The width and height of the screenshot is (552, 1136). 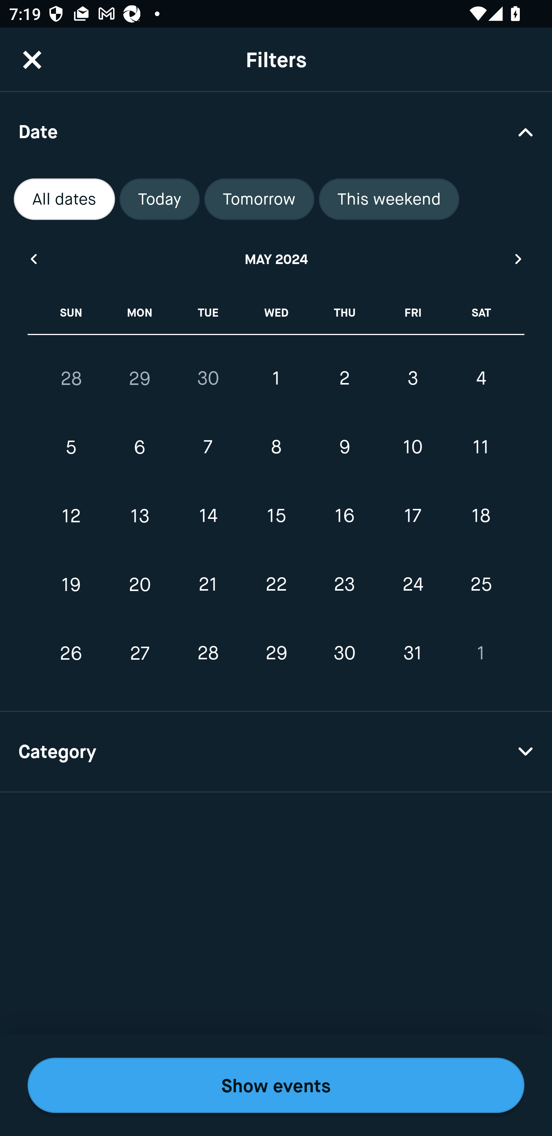 What do you see at coordinates (276, 752) in the screenshot?
I see `Category Drop Down Arrow` at bounding box center [276, 752].